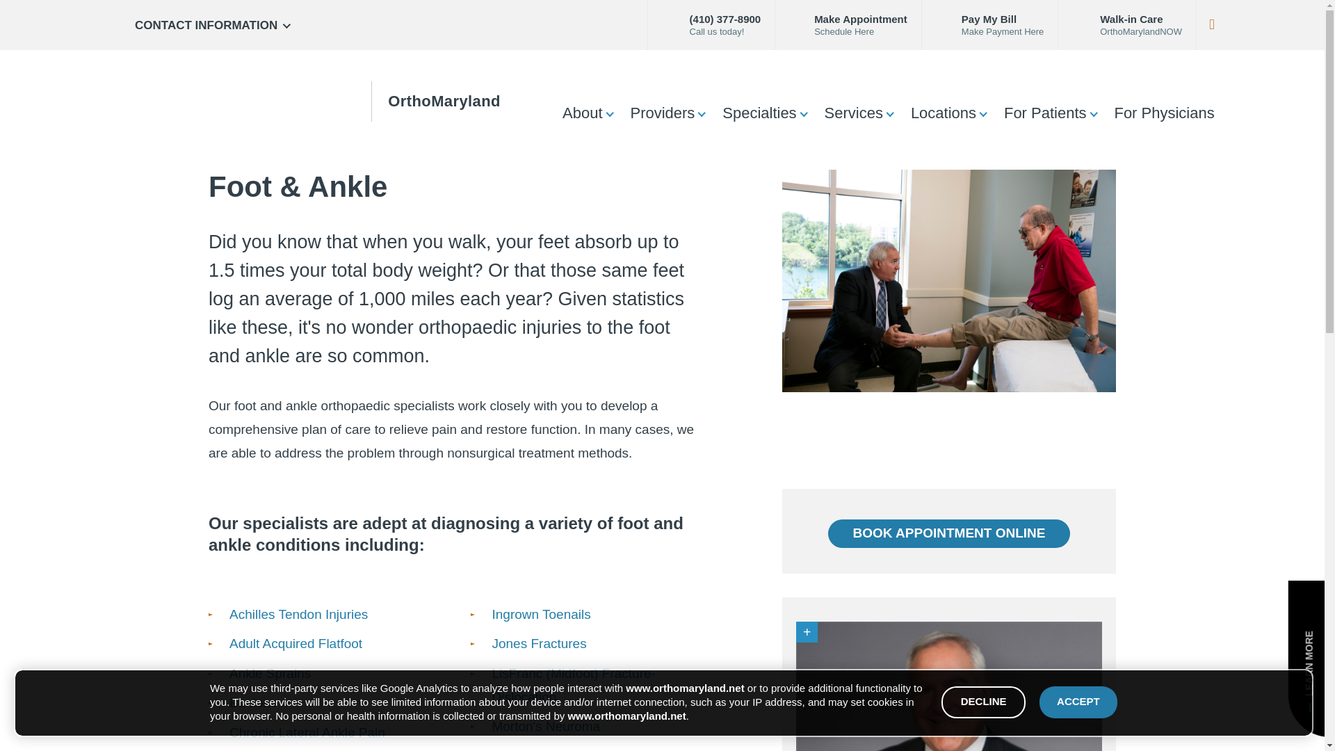  Describe the element at coordinates (854, 113) in the screenshot. I see `Services` at that location.